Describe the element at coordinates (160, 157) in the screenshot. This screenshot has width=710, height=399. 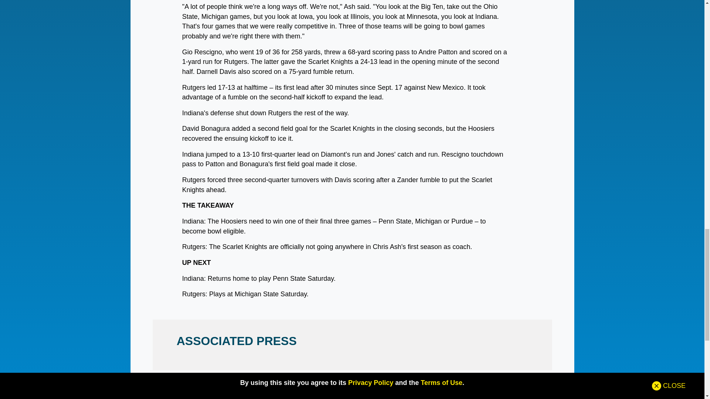
I see `Careers` at that location.